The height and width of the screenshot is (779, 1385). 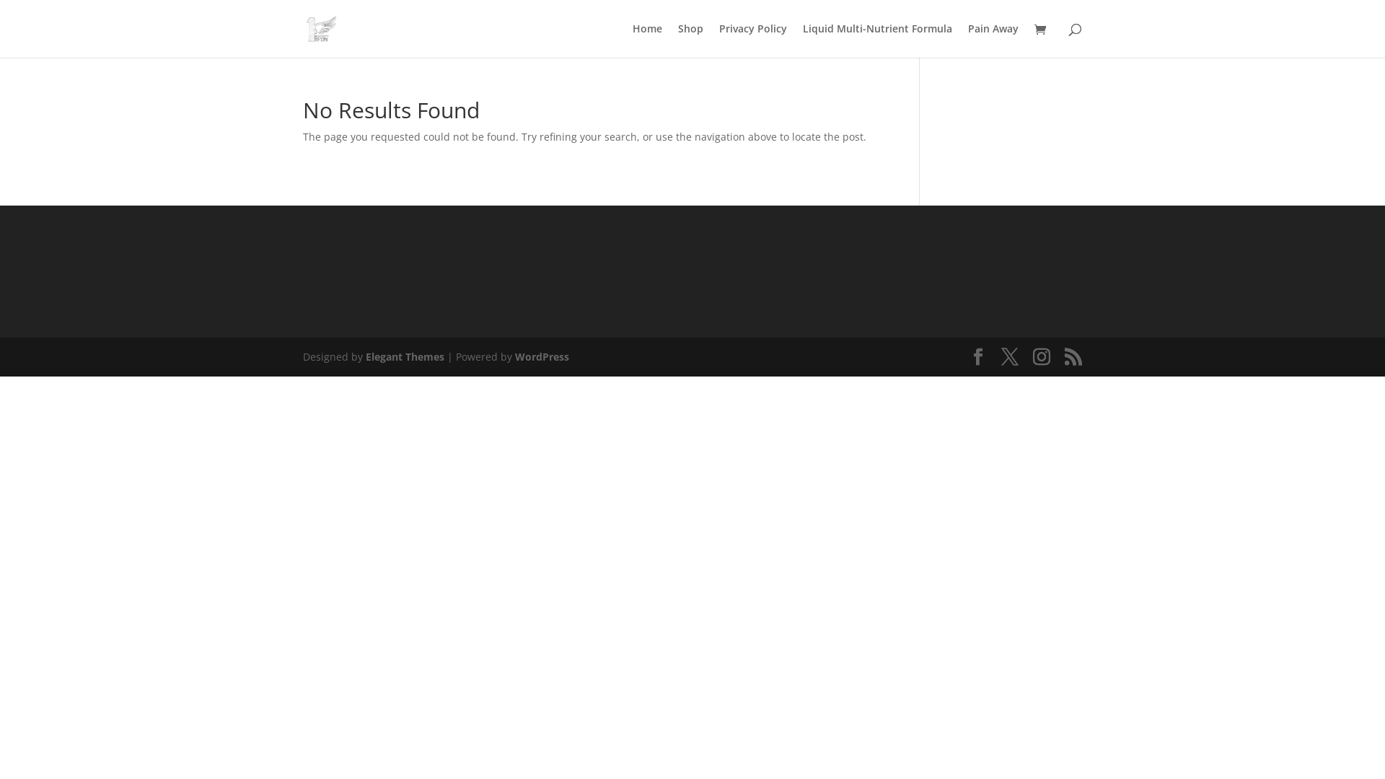 What do you see at coordinates (648, 40) in the screenshot?
I see `Home` at bounding box center [648, 40].